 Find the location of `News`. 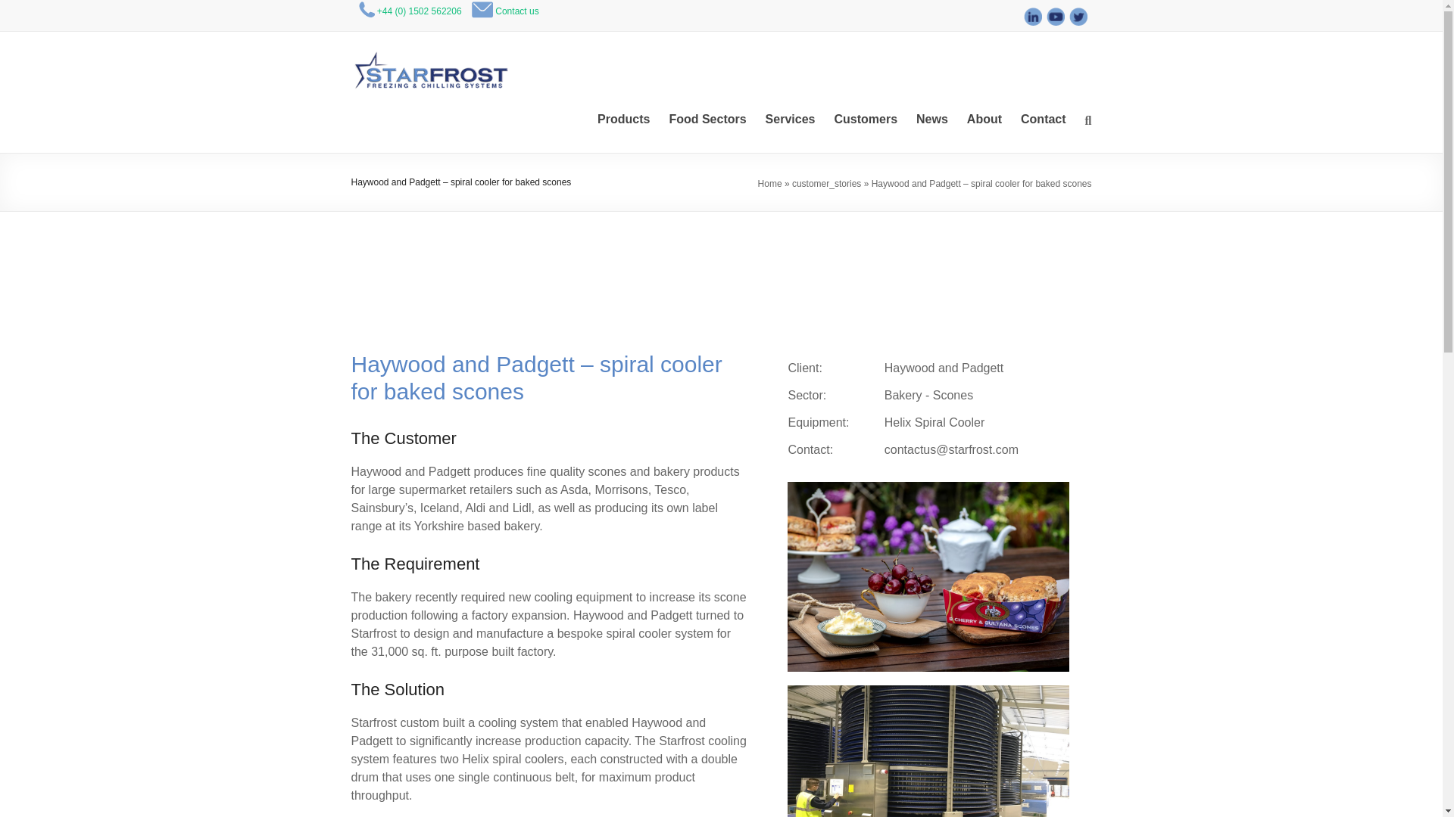

News is located at coordinates (931, 119).